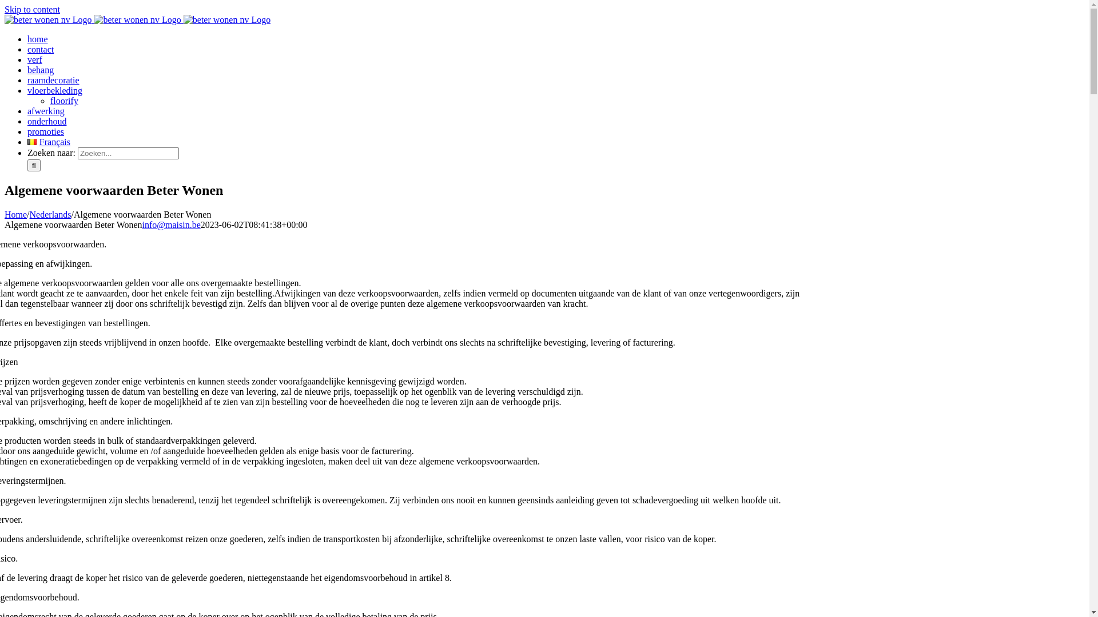 This screenshot has width=1098, height=617. What do you see at coordinates (47, 121) in the screenshot?
I see `onderhoud` at bounding box center [47, 121].